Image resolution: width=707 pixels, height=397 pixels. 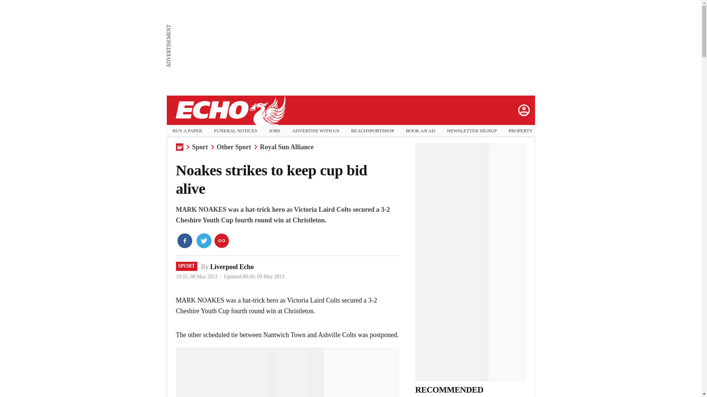 I want to click on avatar, so click(x=523, y=110).